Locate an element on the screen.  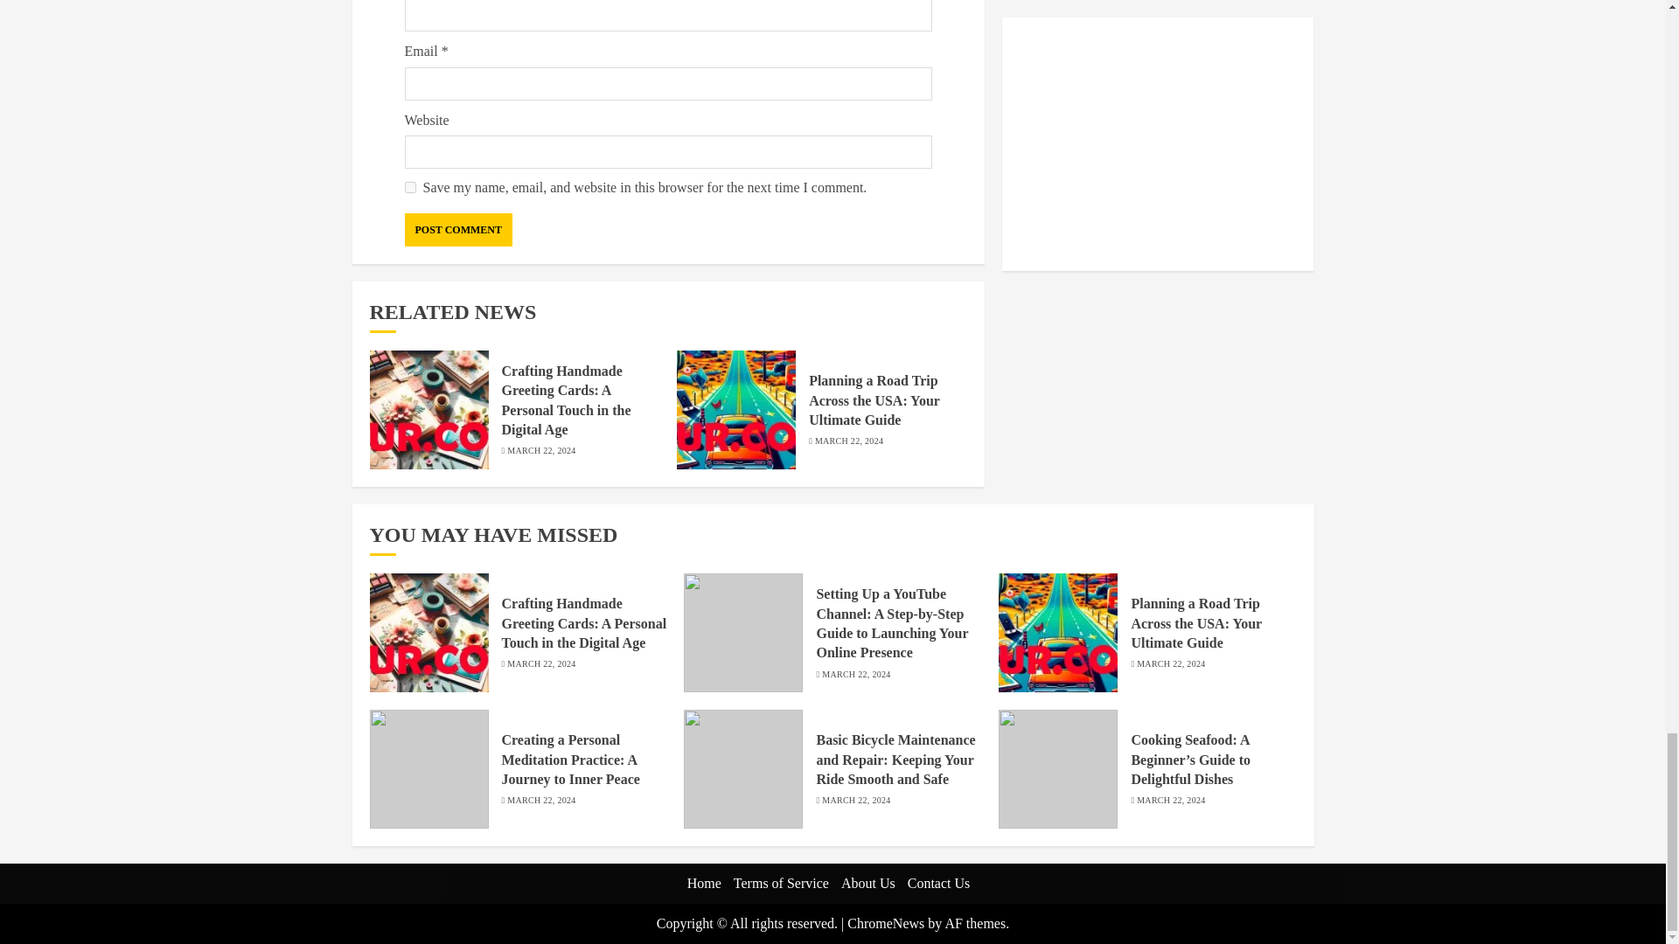
MARCH 22, 2024 is located at coordinates (540, 450).